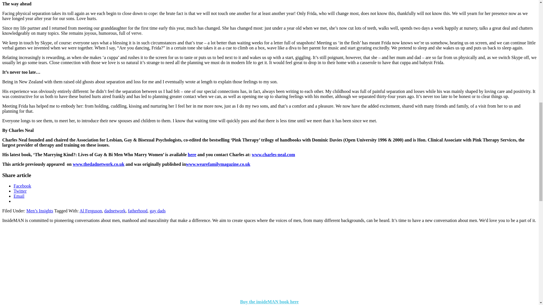  What do you see at coordinates (20, 191) in the screenshot?
I see `Click to share on Twitter` at bounding box center [20, 191].